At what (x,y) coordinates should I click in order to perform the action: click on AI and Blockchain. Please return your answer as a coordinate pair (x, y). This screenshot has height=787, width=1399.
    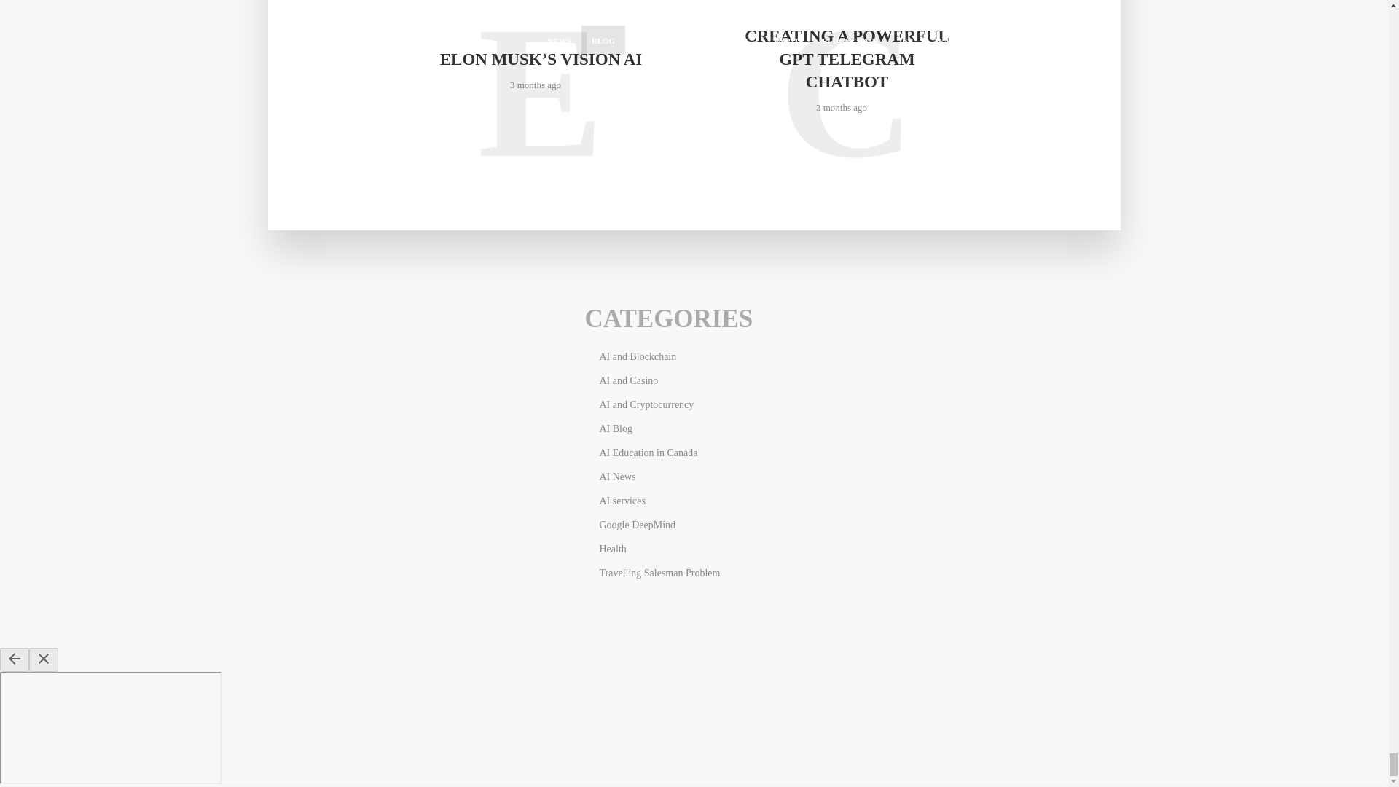
    Looking at the image, I should click on (637, 356).